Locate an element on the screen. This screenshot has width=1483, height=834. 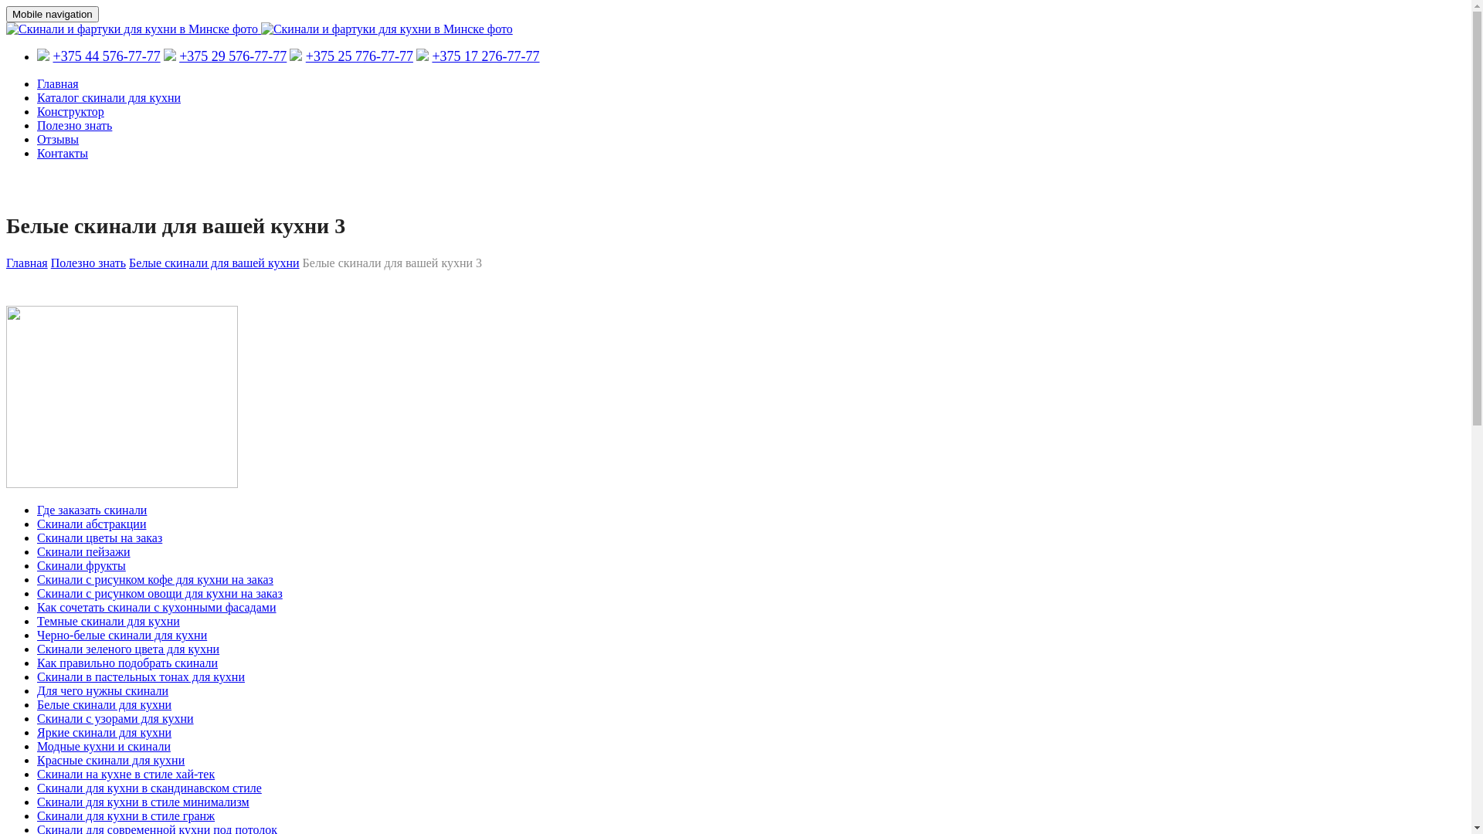
Mobile navigation is located at coordinates (53, 14).